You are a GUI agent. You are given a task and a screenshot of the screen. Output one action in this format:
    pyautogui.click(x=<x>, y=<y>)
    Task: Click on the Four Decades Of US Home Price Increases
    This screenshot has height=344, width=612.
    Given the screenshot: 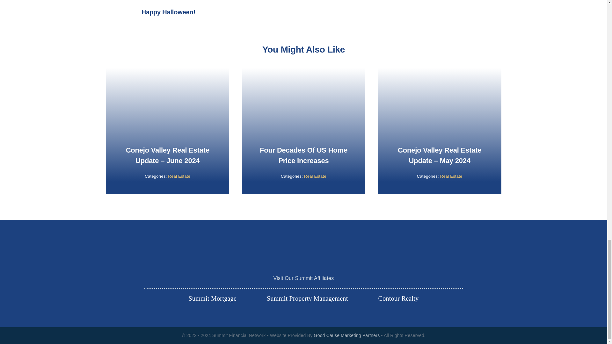 What is the action you would take?
    pyautogui.click(x=303, y=155)
    